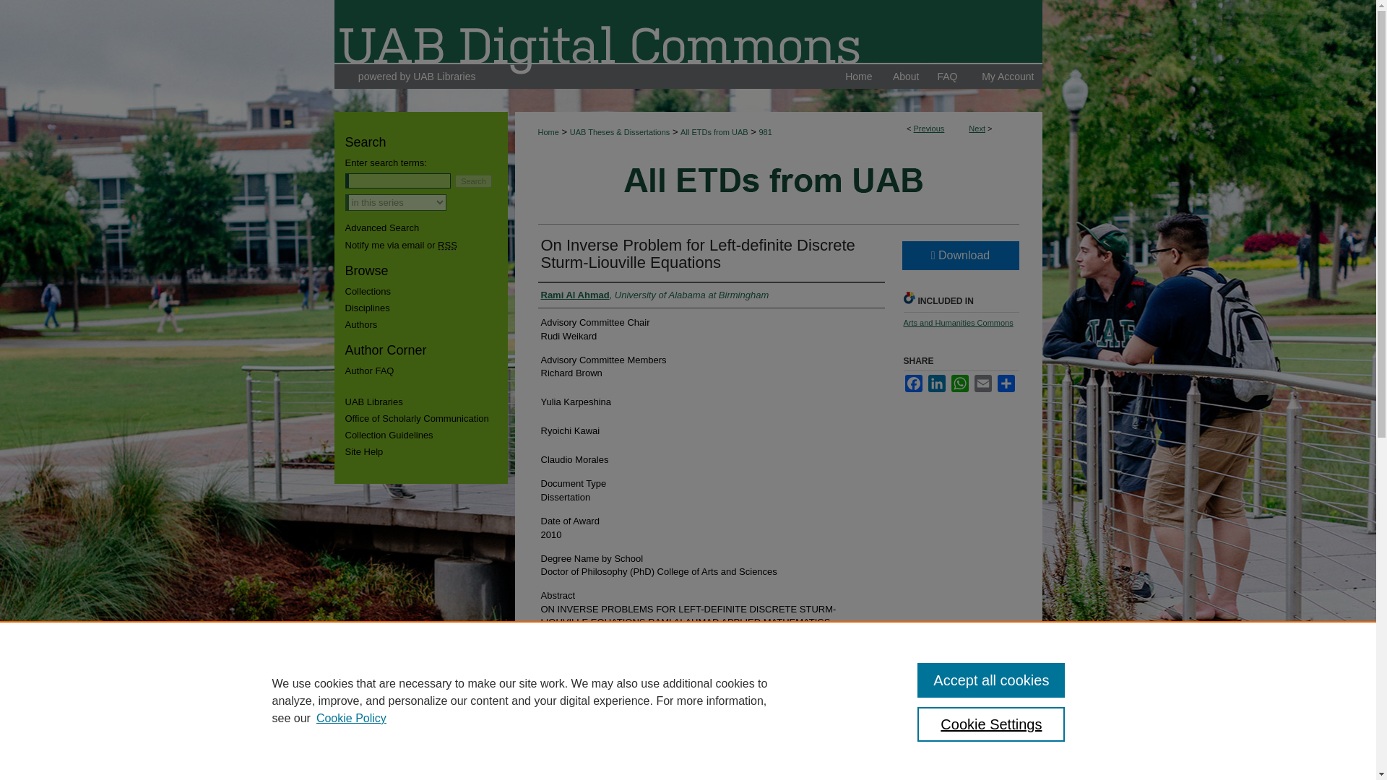 Image resolution: width=1387 pixels, height=780 pixels. I want to click on UAB Libraries, so click(416, 77).